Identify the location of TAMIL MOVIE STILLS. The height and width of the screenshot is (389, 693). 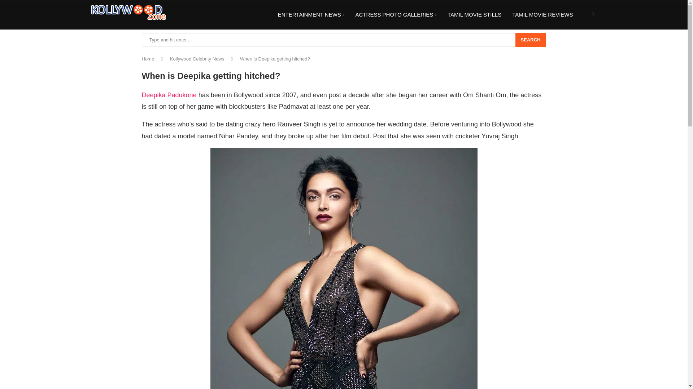
(474, 15).